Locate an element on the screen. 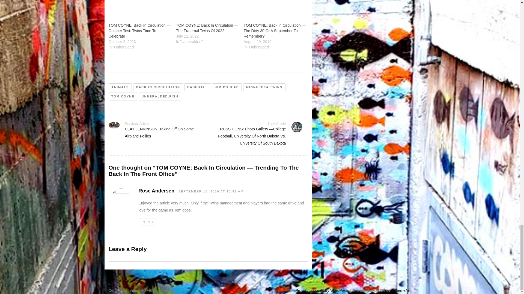  BASEBALL is located at coordinates (197, 87).